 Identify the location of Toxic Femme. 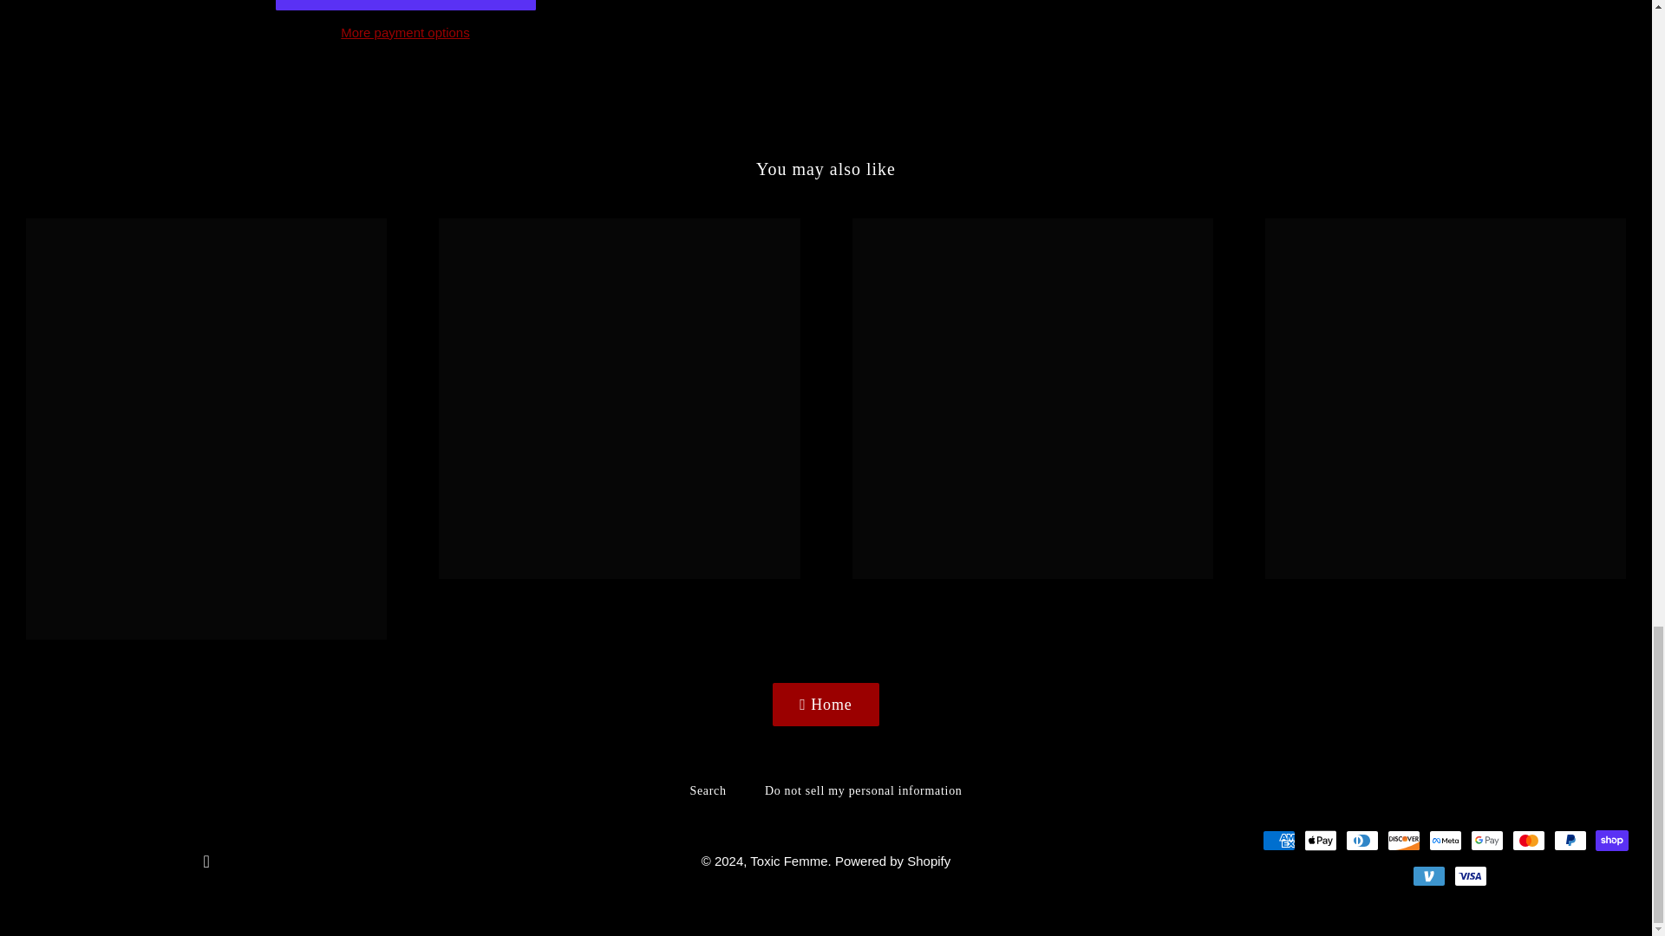
(789, 861).